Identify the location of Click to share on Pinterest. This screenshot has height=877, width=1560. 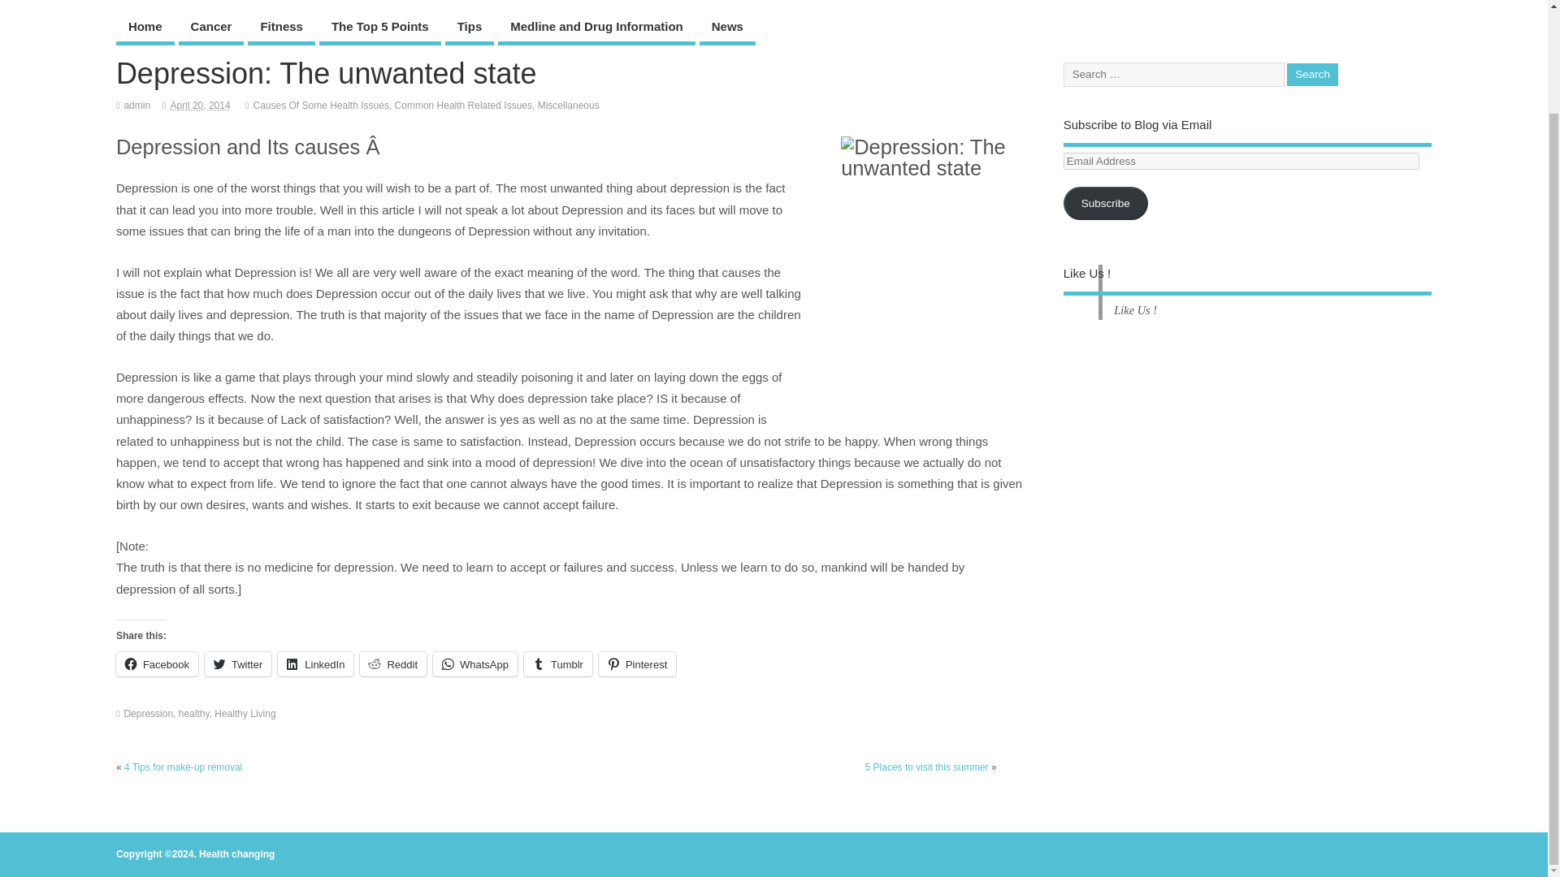
(637, 664).